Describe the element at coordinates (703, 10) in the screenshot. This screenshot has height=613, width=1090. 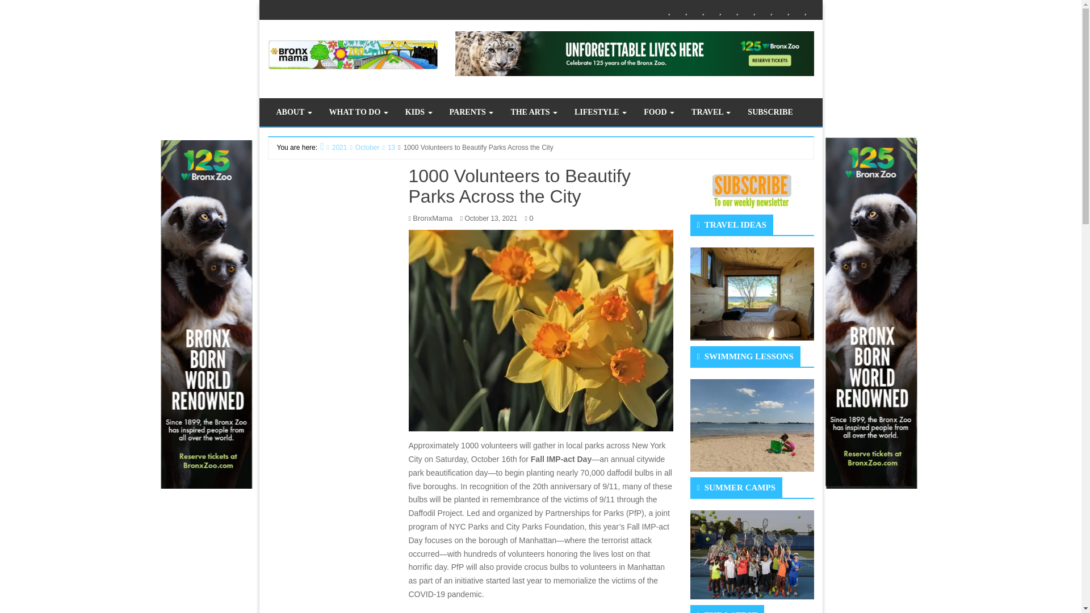
I see `KIDS` at that location.